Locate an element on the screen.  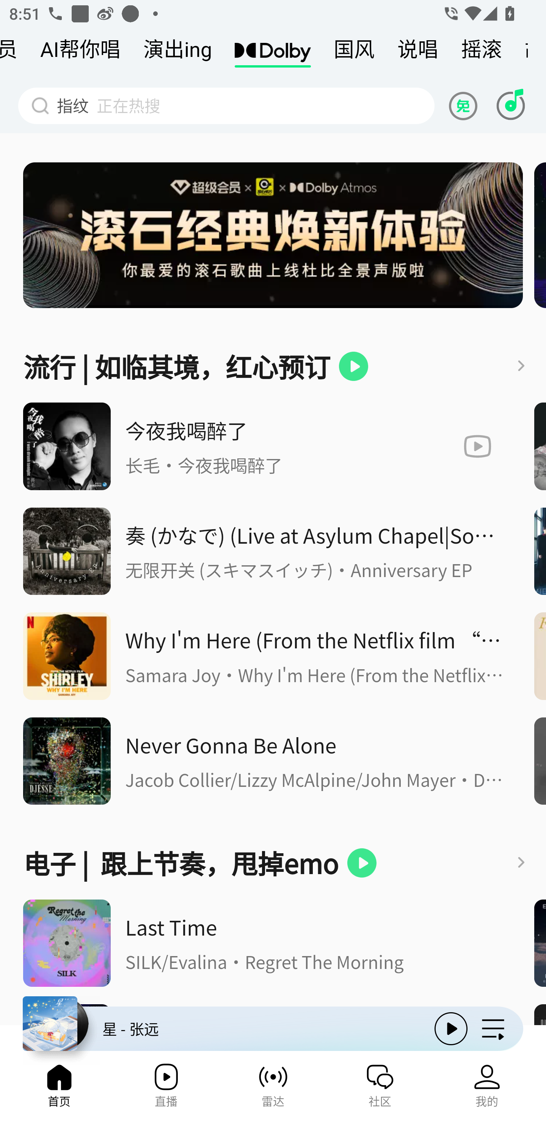
社区 is located at coordinates (380, 1090).